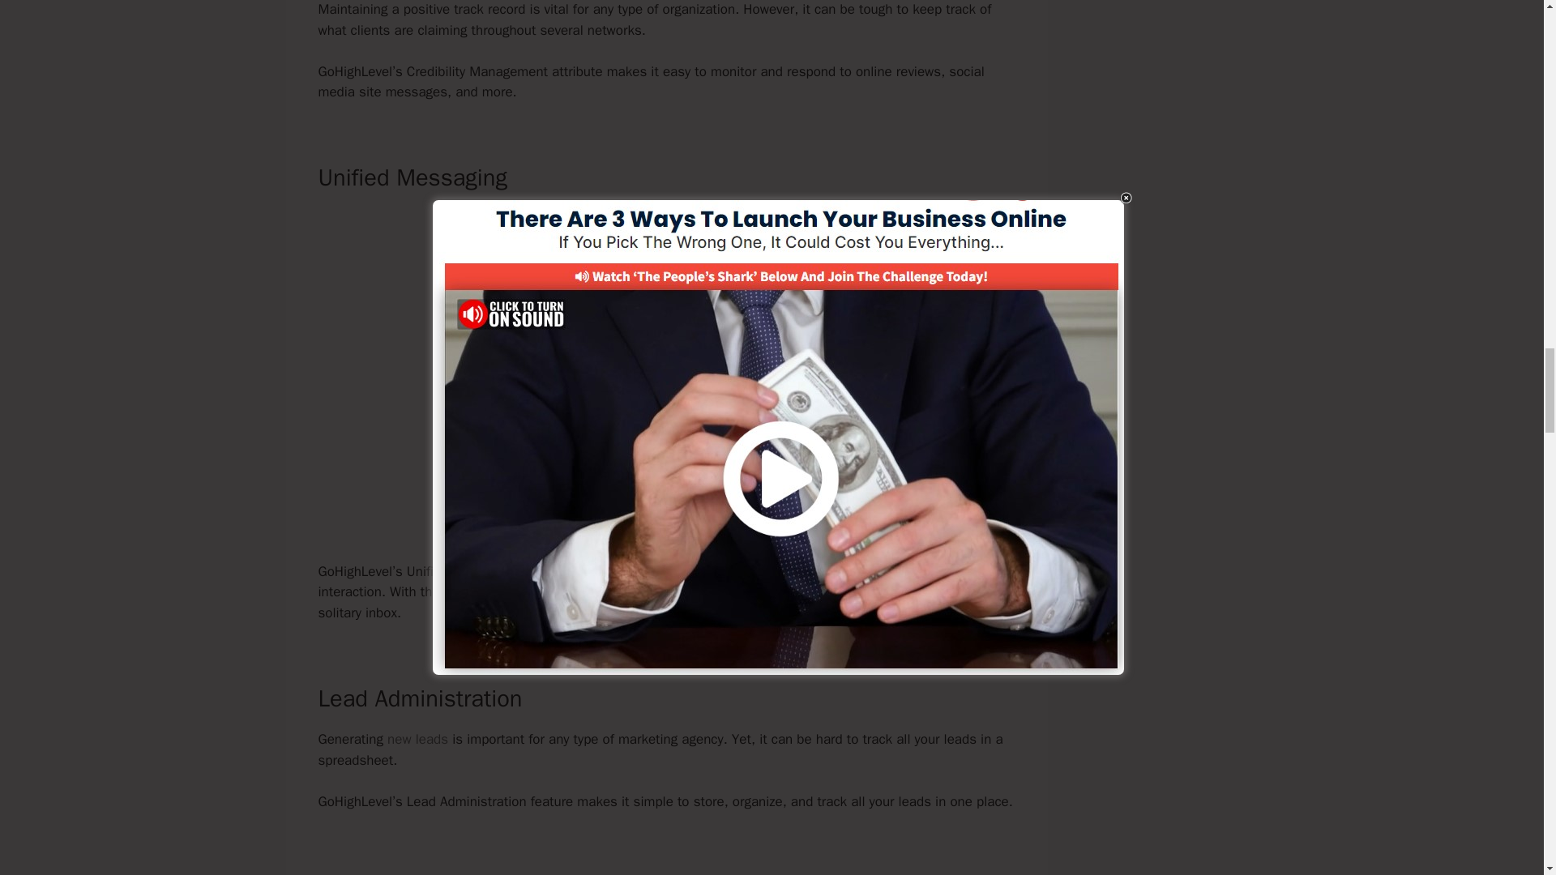  What do you see at coordinates (666, 515) in the screenshot?
I see `Grab Your GoHighLevel Free Account Today` at bounding box center [666, 515].